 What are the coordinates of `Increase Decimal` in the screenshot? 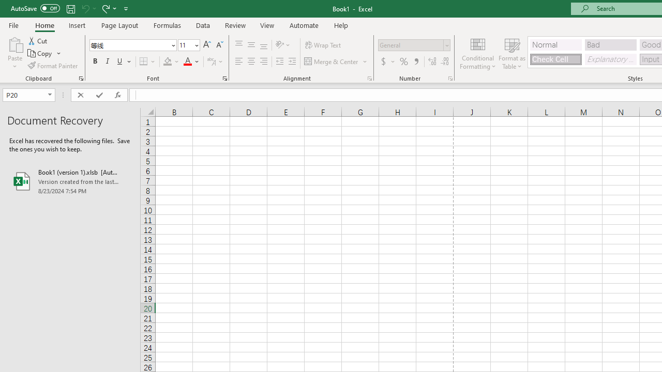 It's located at (432, 62).